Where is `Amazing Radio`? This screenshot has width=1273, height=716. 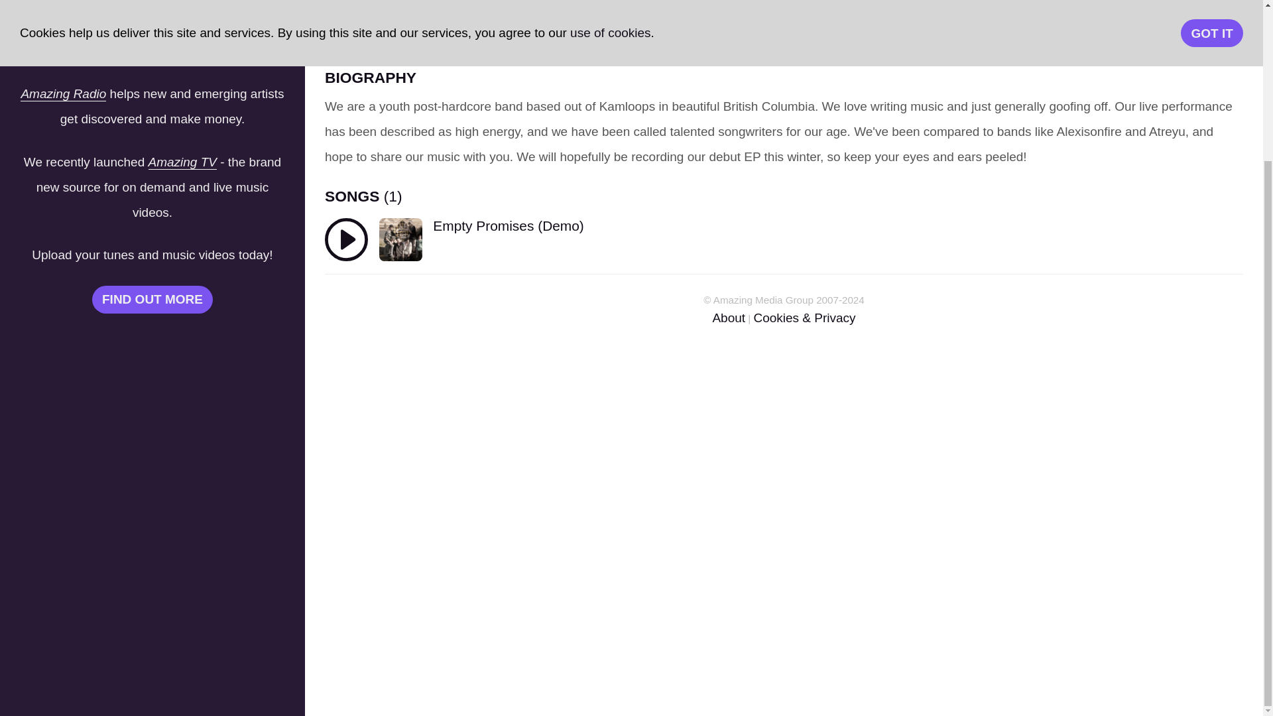
Amazing Radio is located at coordinates (62, 61).